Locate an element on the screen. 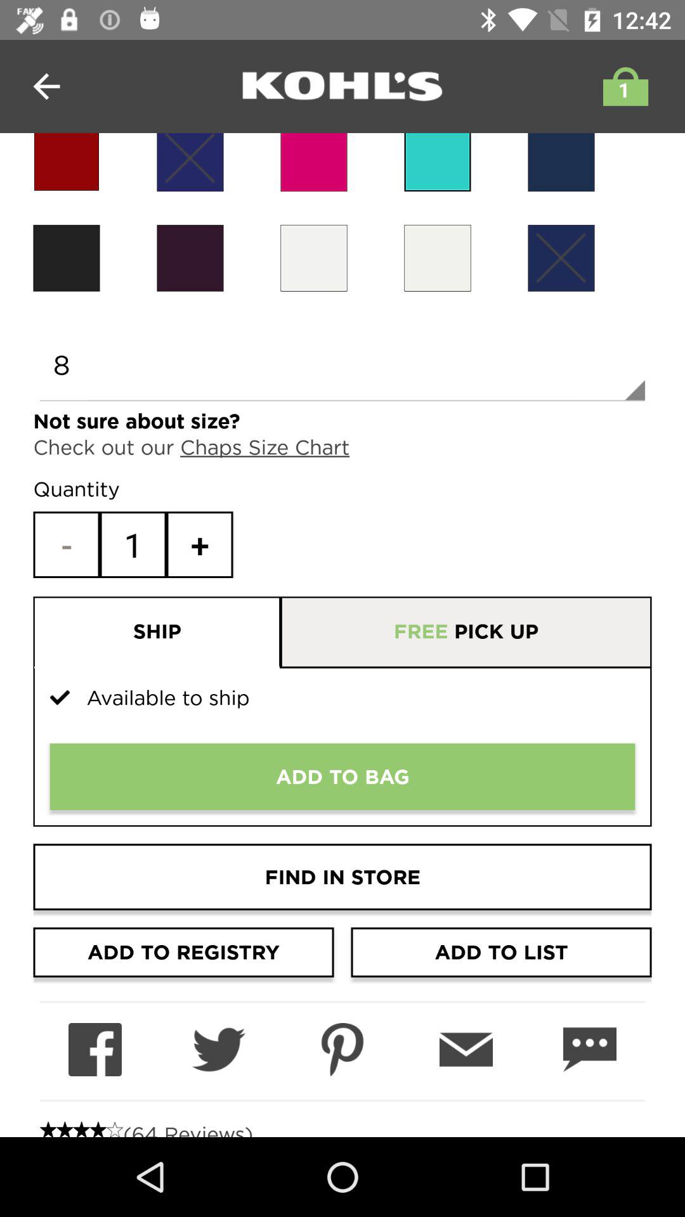 Image resolution: width=685 pixels, height=1217 pixels. orange is located at coordinates (313, 257).